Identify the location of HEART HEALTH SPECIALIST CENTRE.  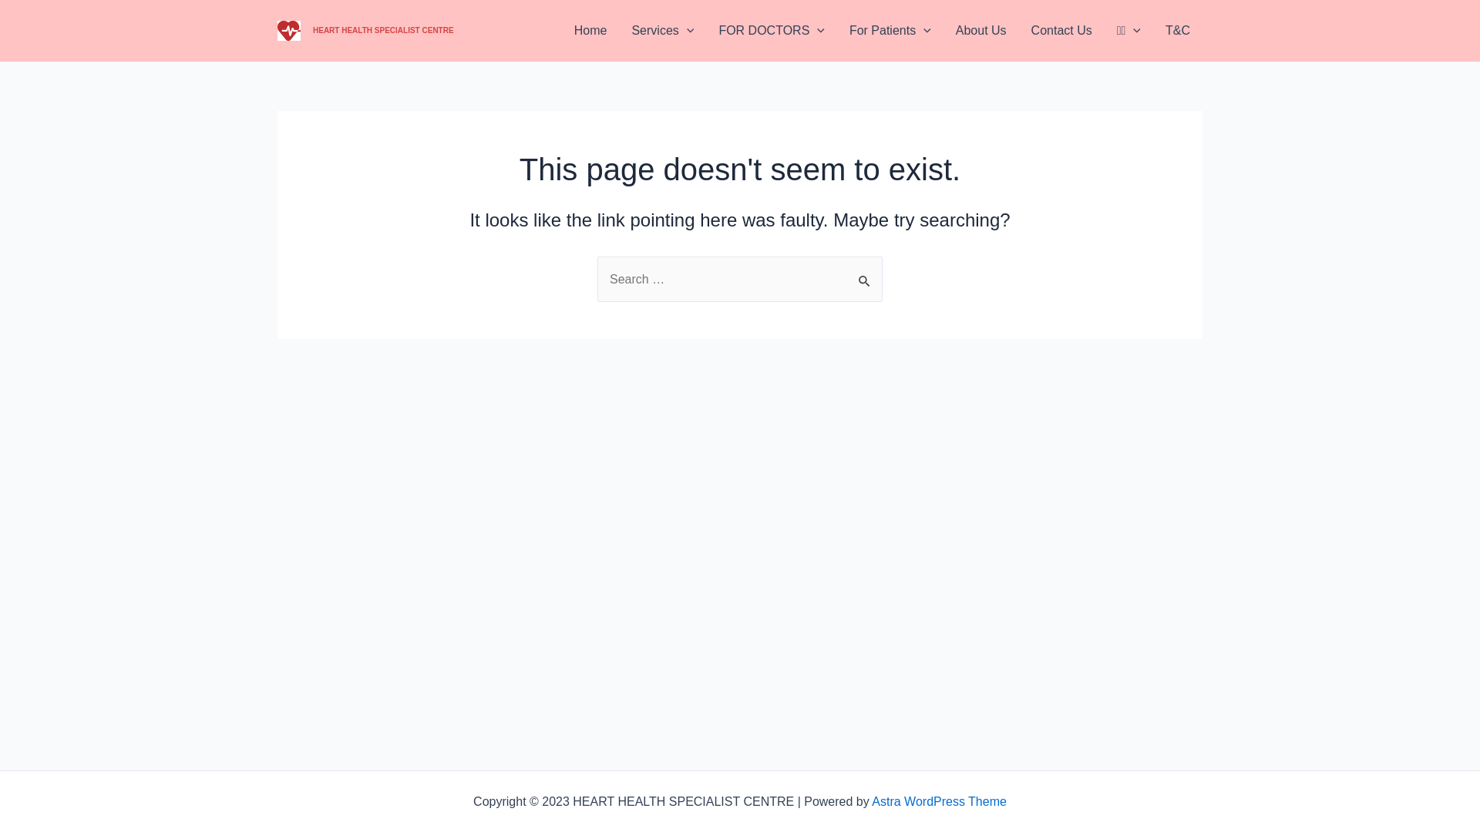
(384, 31).